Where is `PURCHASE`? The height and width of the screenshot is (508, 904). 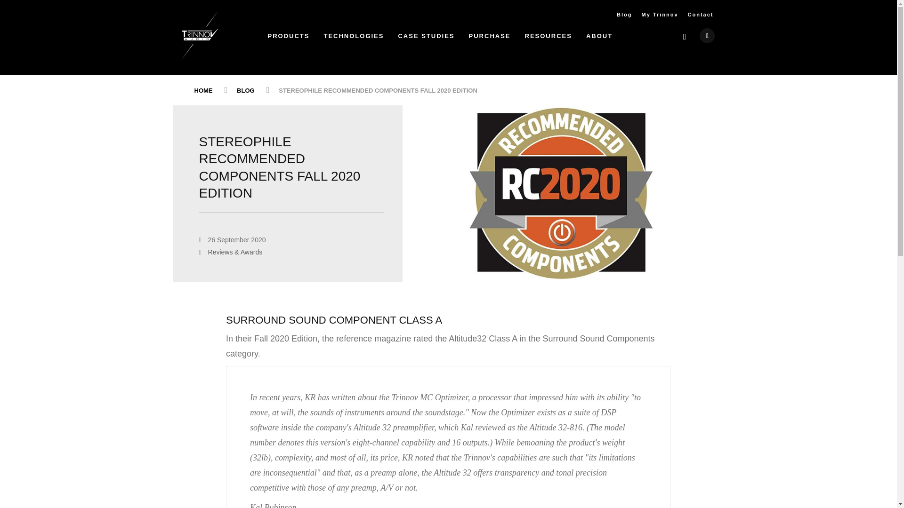 PURCHASE is located at coordinates (490, 39).